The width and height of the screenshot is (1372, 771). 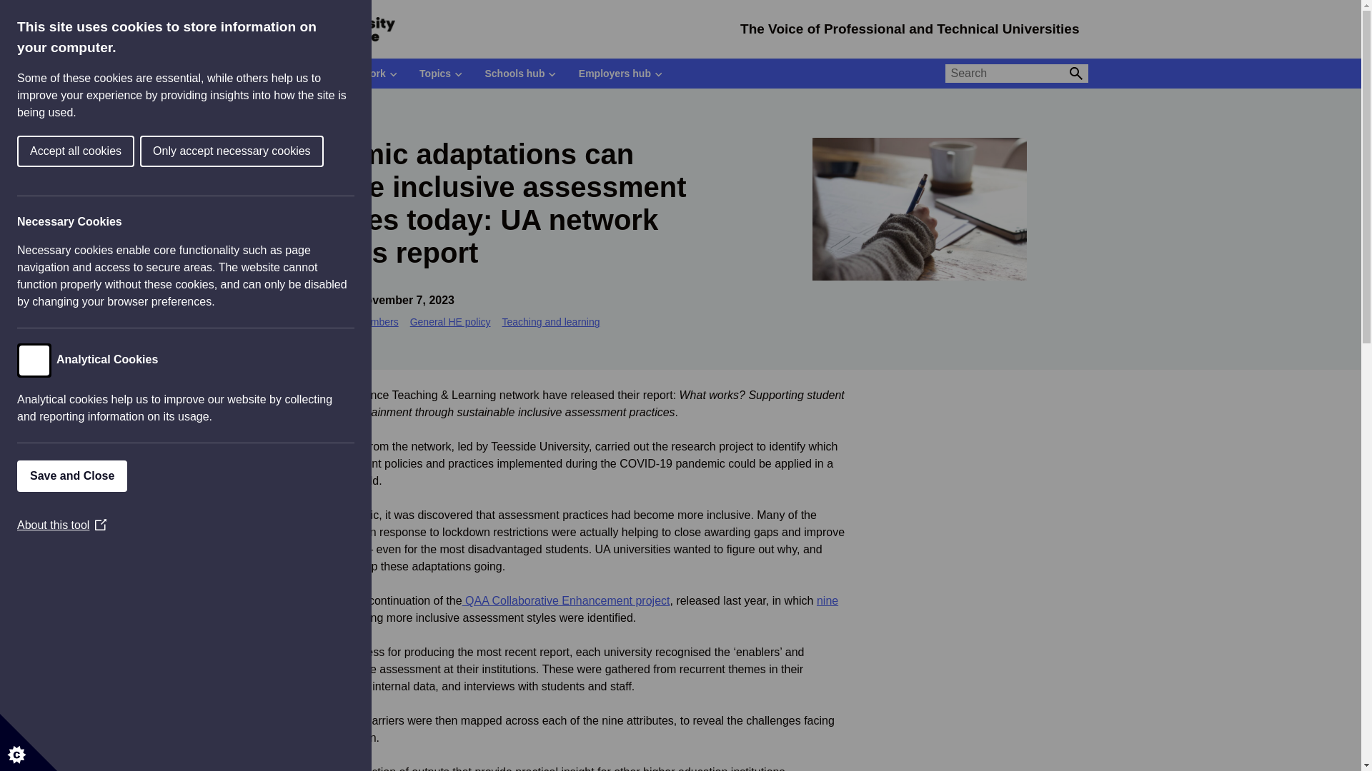 I want to click on About, so click(x=299, y=74).